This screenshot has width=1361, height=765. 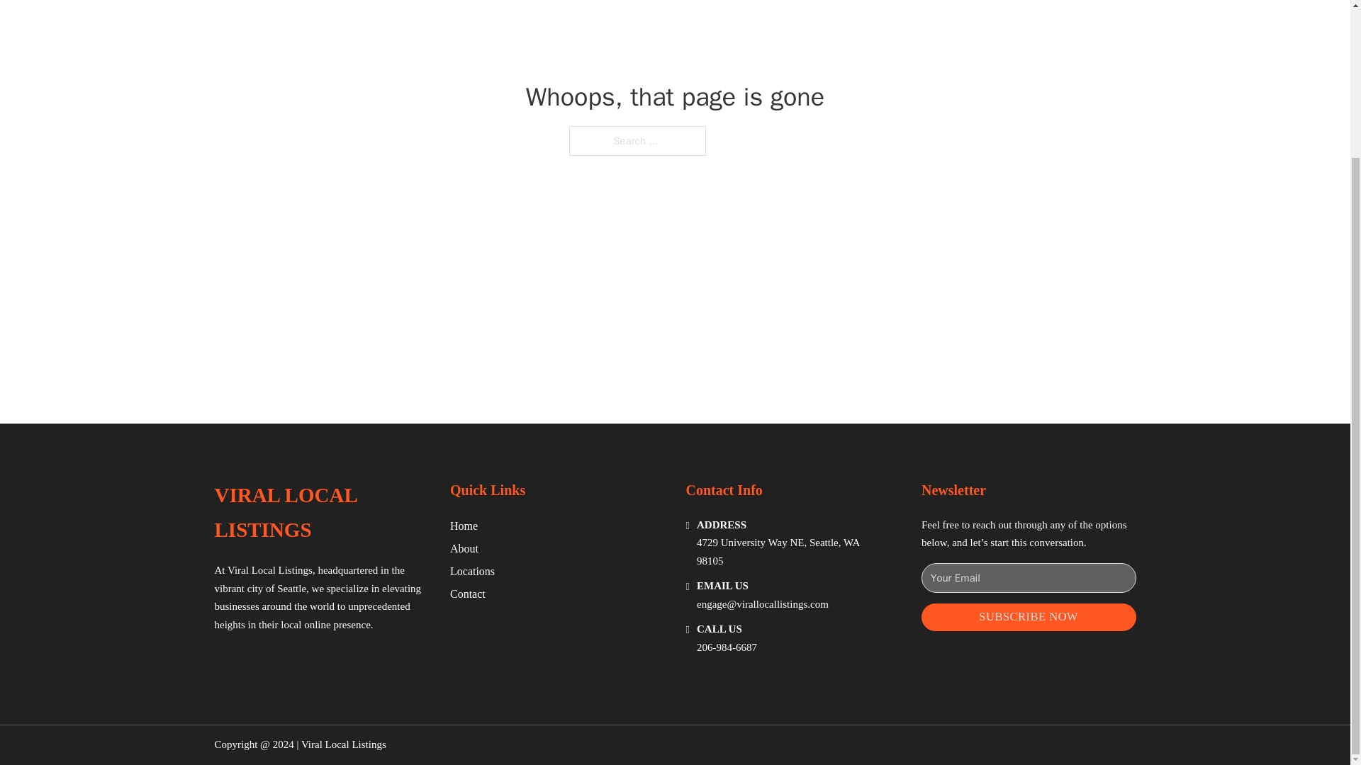 What do you see at coordinates (464, 548) in the screenshot?
I see `About` at bounding box center [464, 548].